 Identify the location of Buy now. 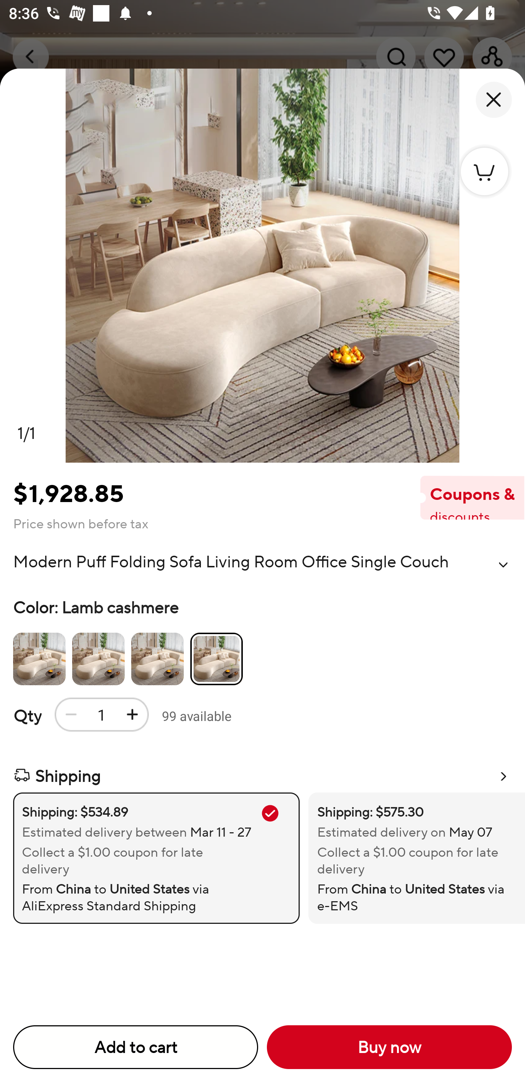
(389, 1047).